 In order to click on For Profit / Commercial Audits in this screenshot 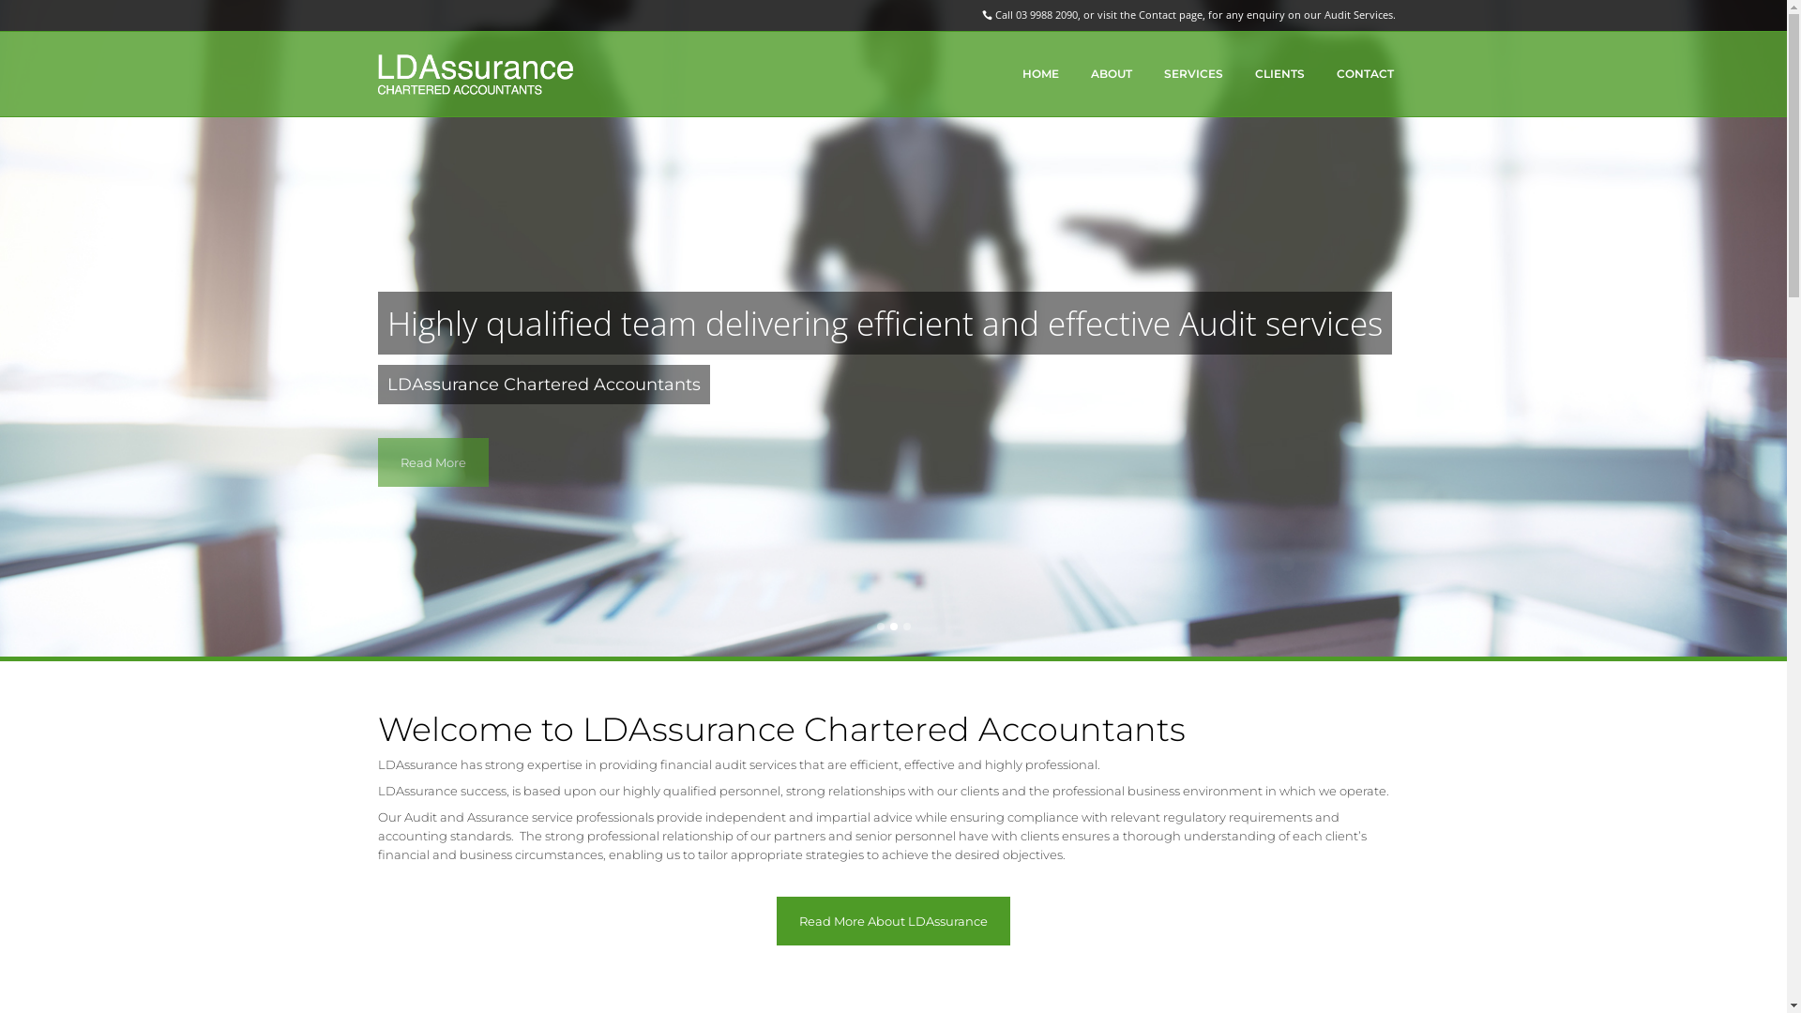, I will do `click(1029, 848)`.